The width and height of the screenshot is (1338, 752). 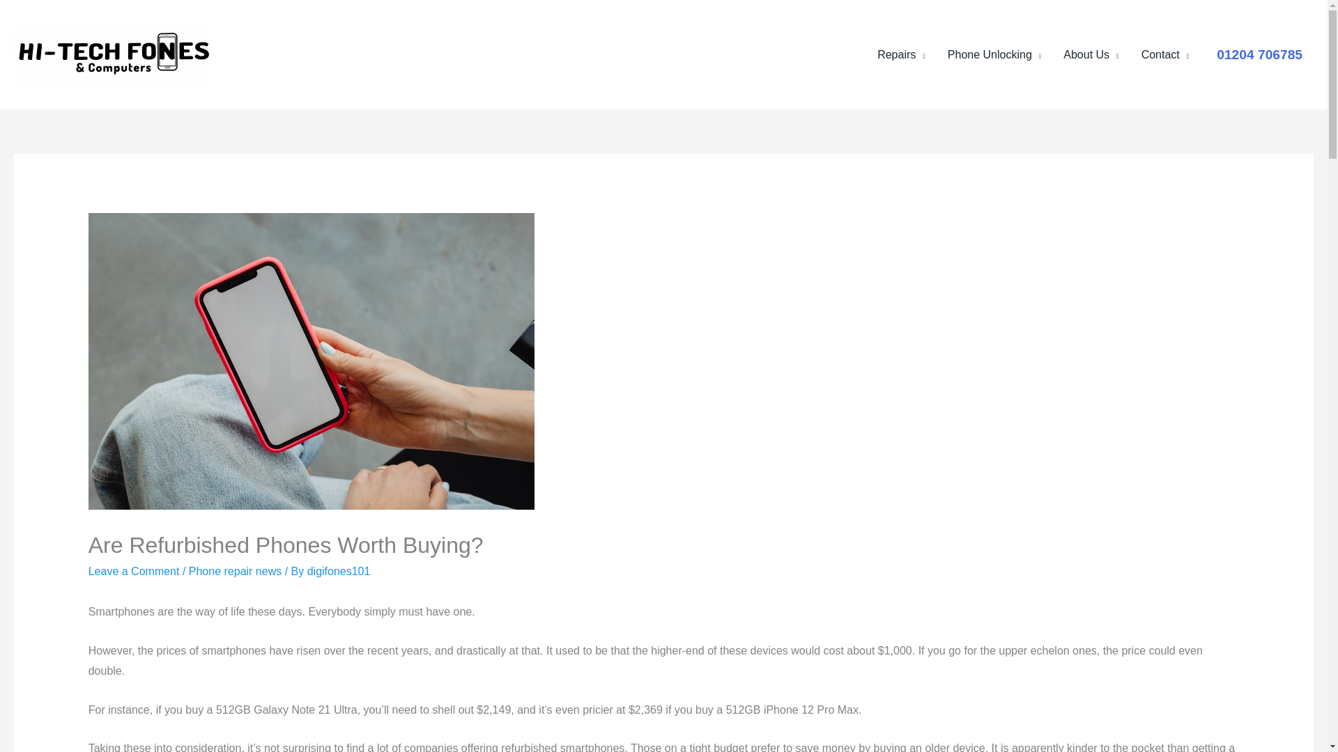 What do you see at coordinates (339, 571) in the screenshot?
I see `View all posts by digifones101` at bounding box center [339, 571].